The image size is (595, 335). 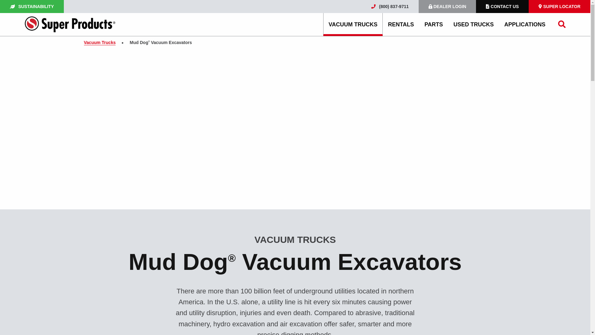 What do you see at coordinates (100, 43) in the screenshot?
I see `Vacuum Trucks` at bounding box center [100, 43].